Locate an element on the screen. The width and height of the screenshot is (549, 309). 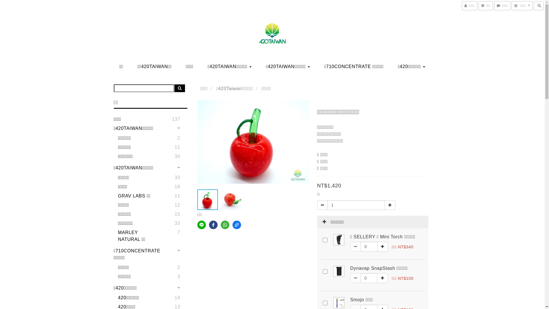
line is located at coordinates (202, 225).